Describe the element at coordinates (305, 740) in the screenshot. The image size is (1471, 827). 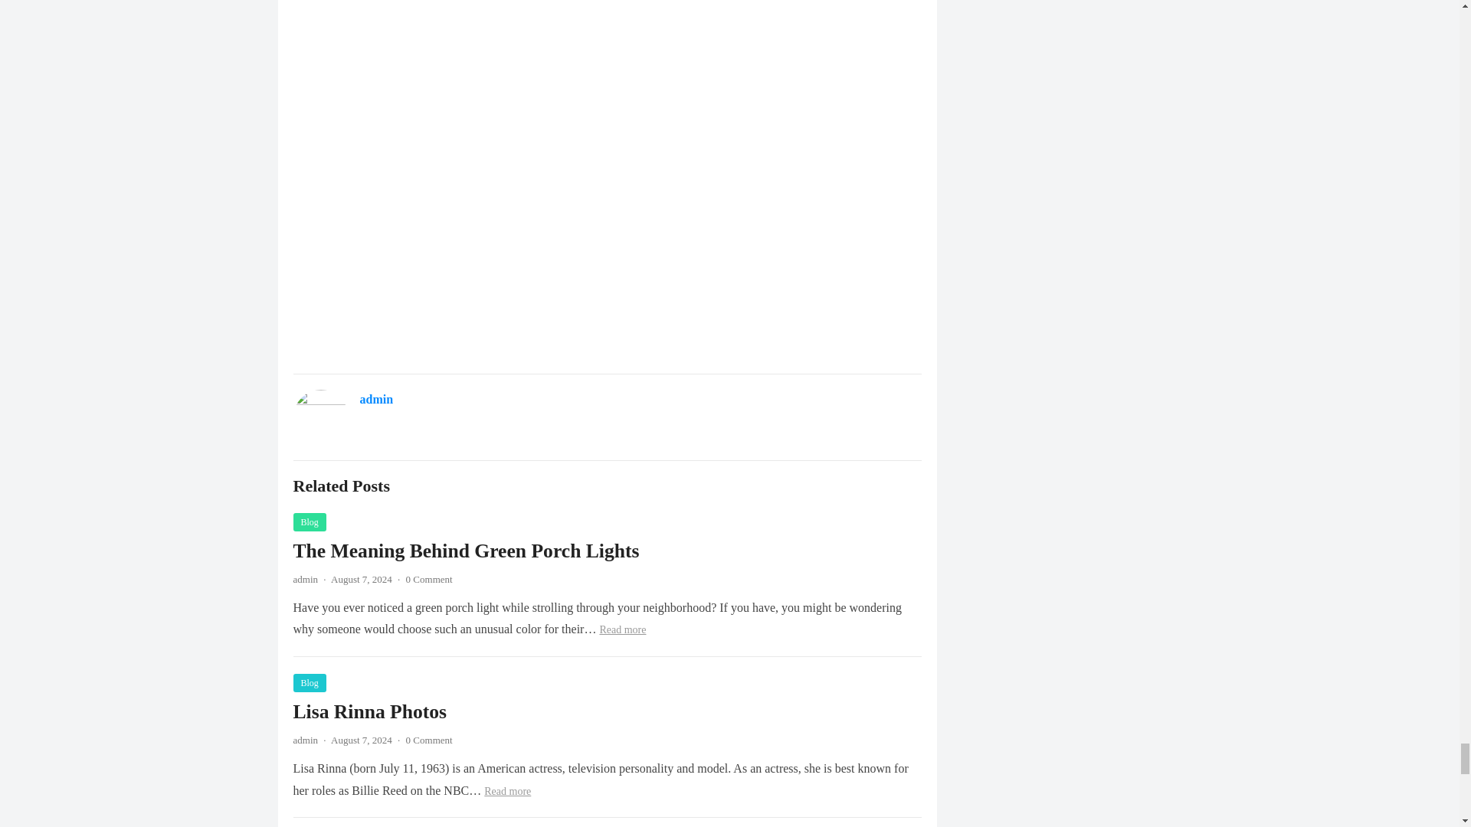
I see `Posts by admin` at that location.